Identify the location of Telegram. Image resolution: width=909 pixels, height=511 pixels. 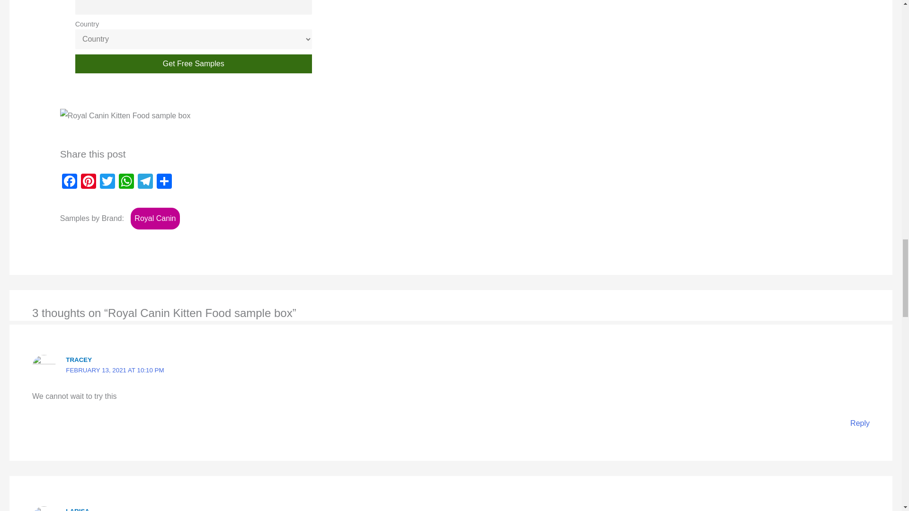
(145, 182).